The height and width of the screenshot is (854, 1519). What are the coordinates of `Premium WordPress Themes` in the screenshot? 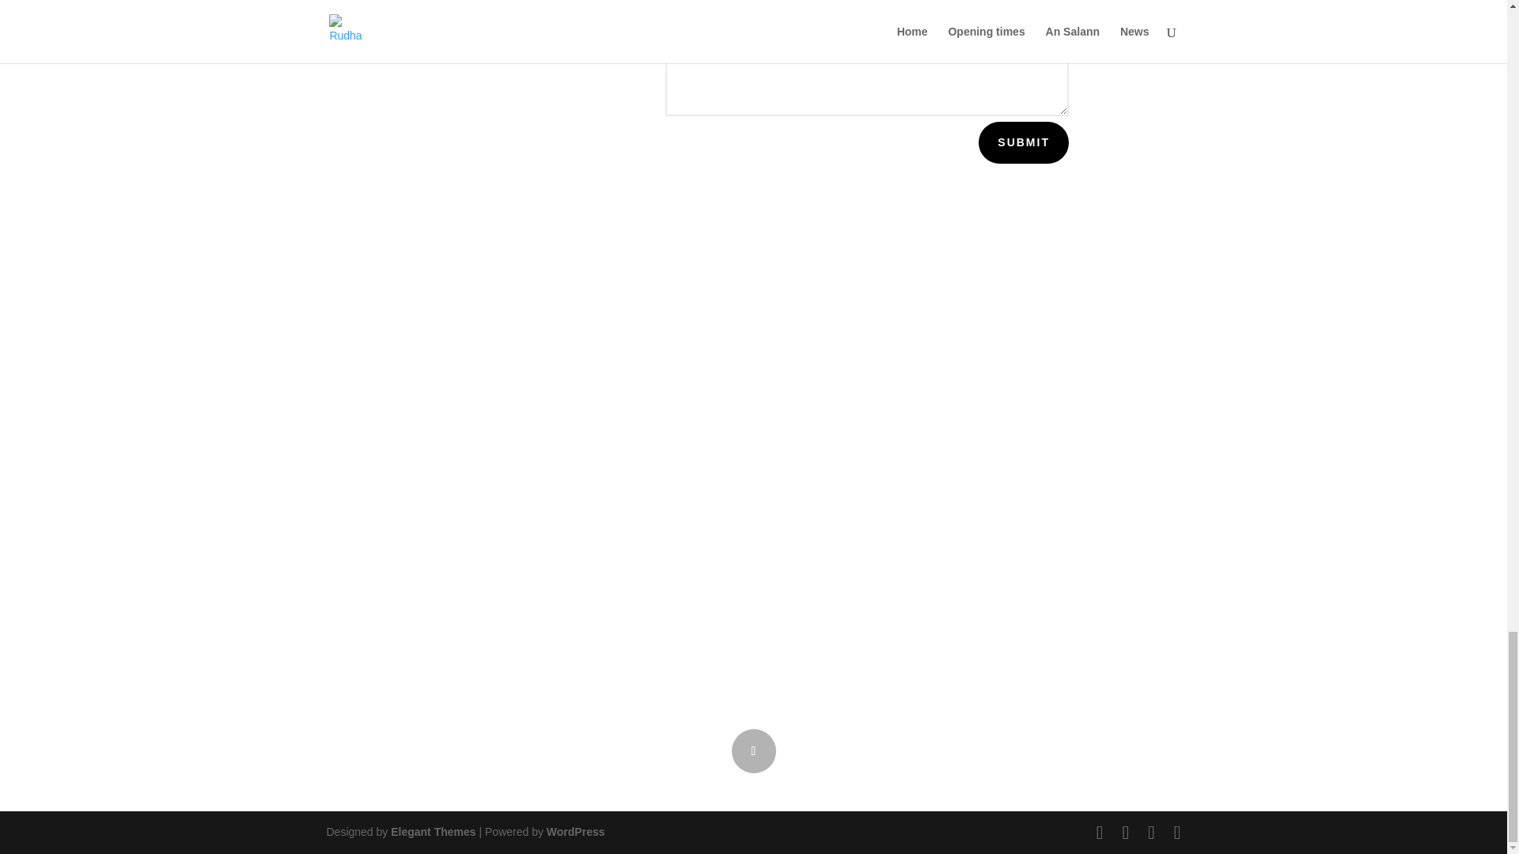 It's located at (432, 832).